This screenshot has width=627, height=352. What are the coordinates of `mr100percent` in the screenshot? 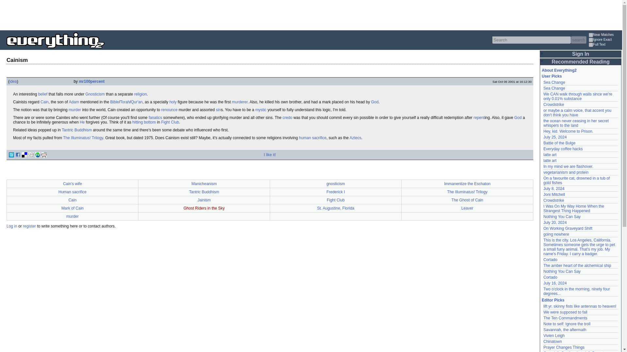 It's located at (91, 81).